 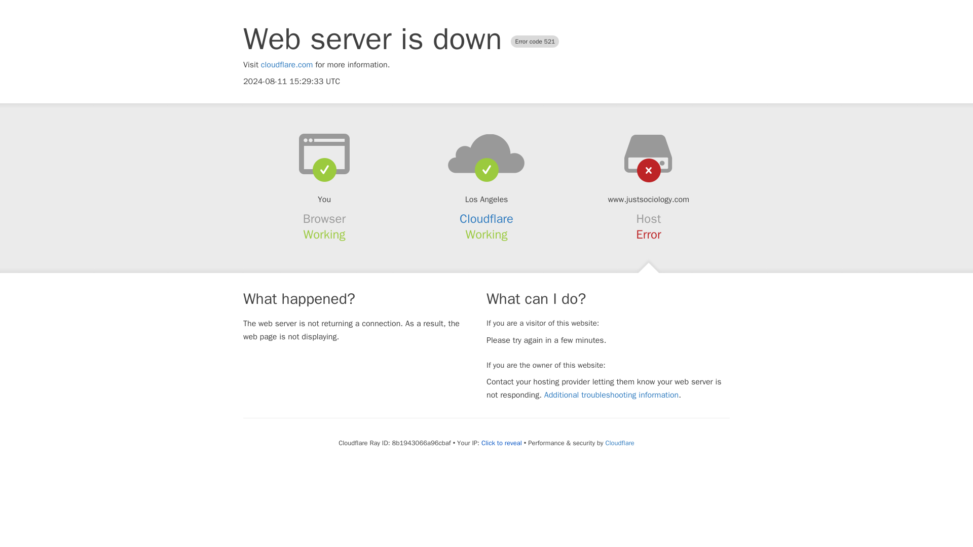 What do you see at coordinates (486, 219) in the screenshot?
I see `Cloudflare` at bounding box center [486, 219].